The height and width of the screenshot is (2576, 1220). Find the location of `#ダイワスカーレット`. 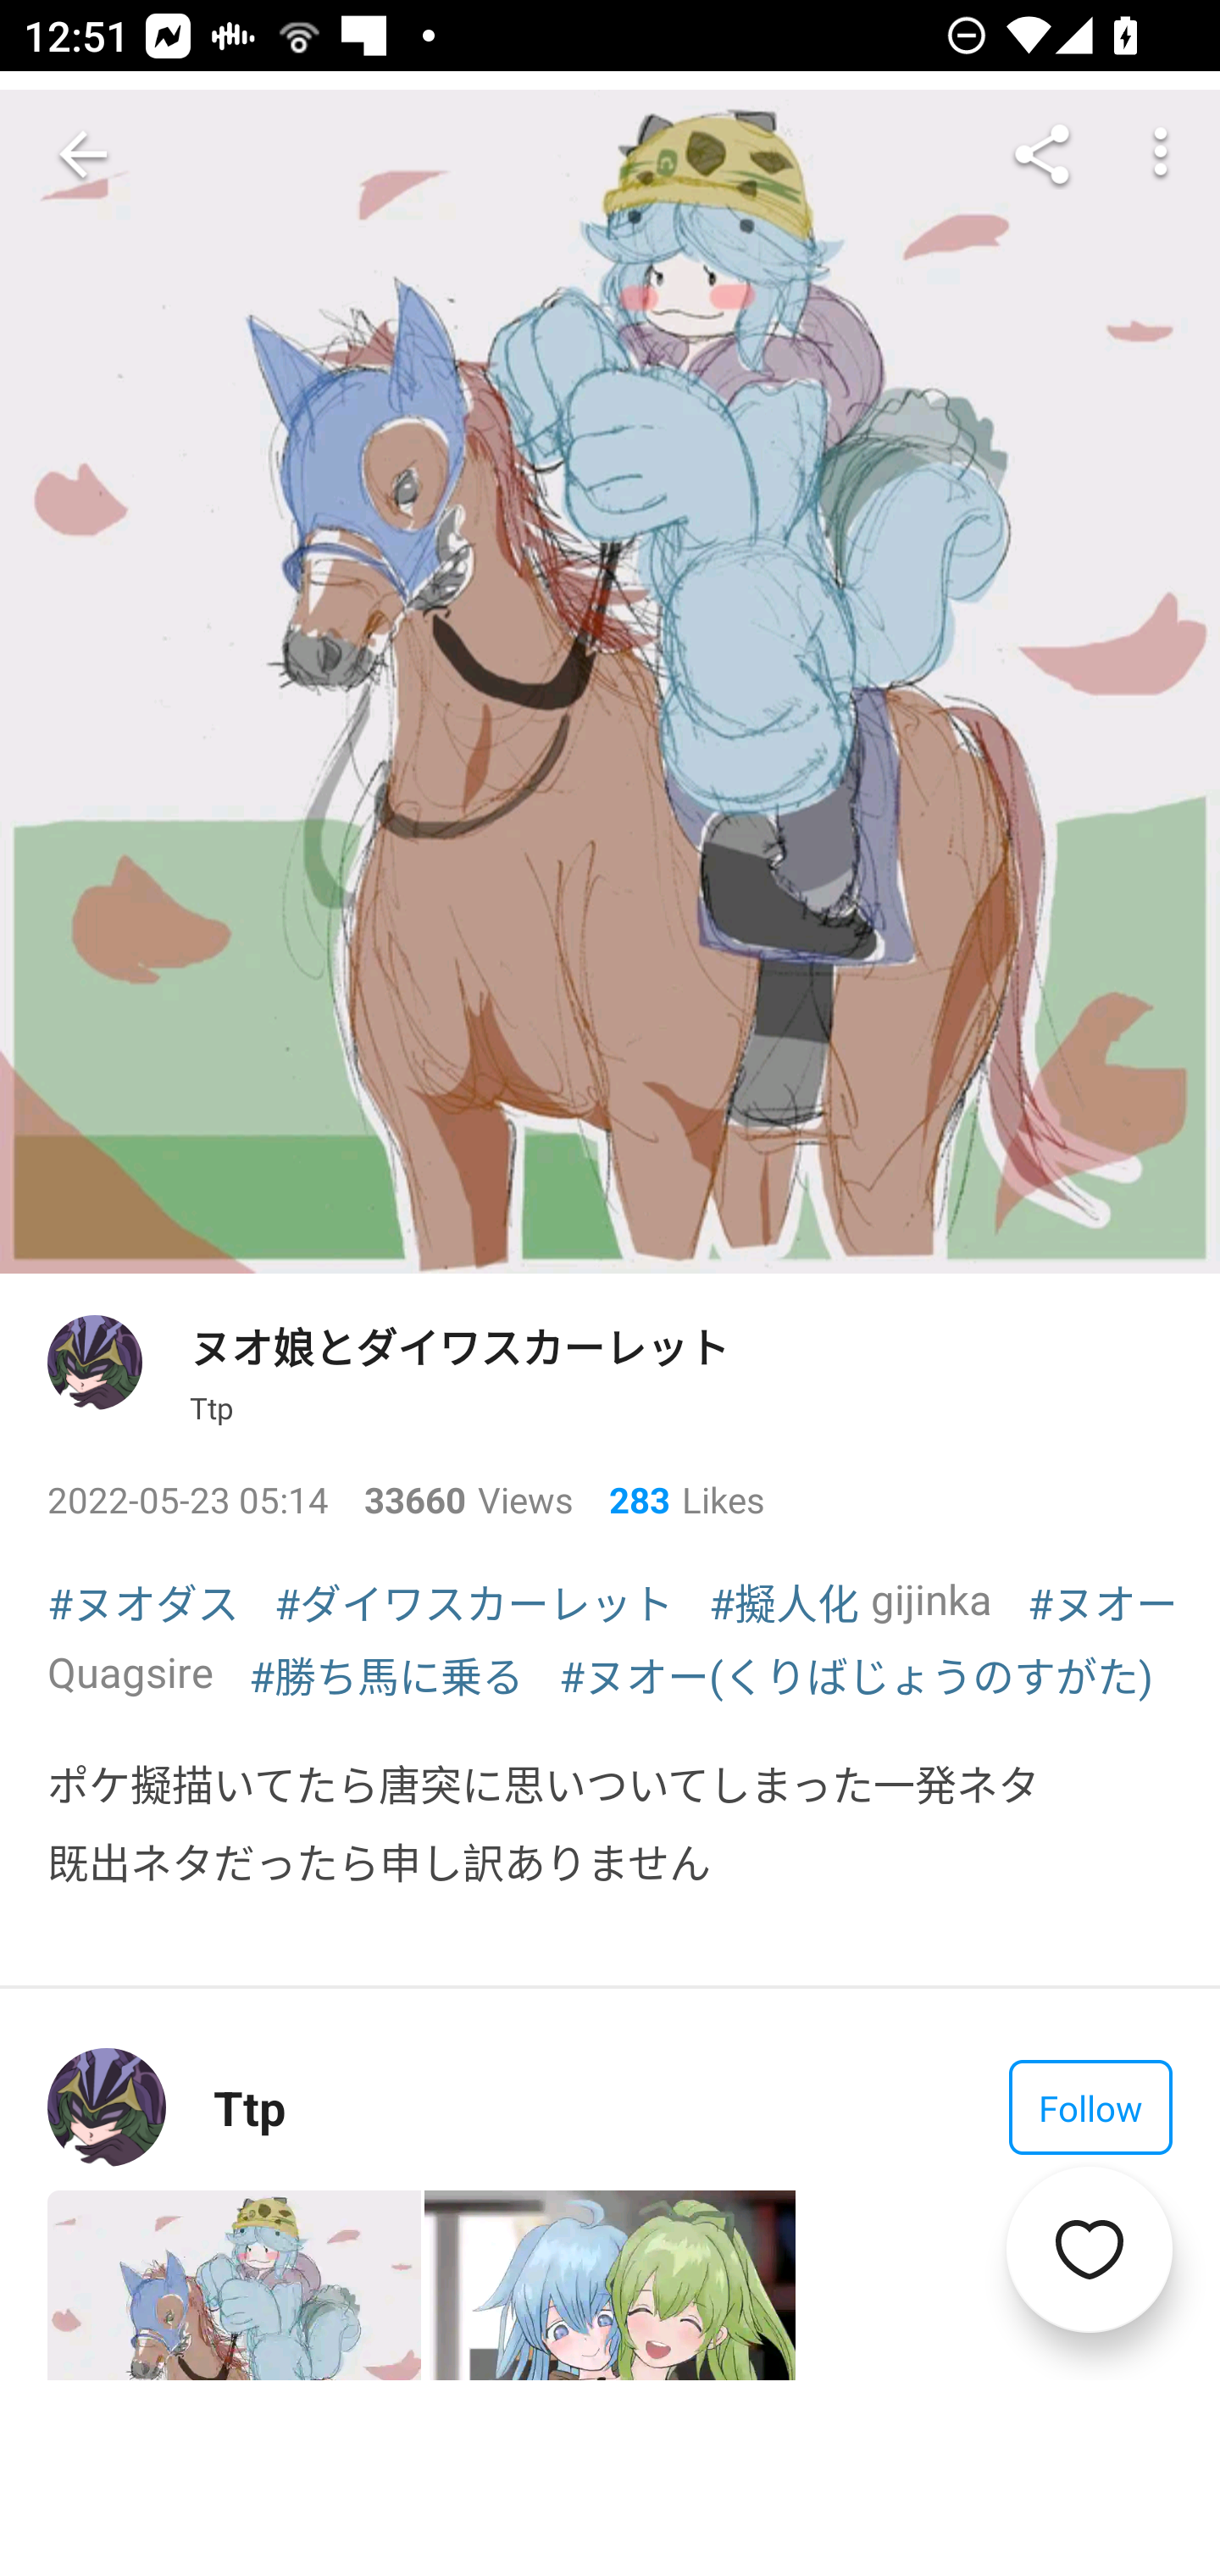

#ダイワスカーレット is located at coordinates (474, 1602).